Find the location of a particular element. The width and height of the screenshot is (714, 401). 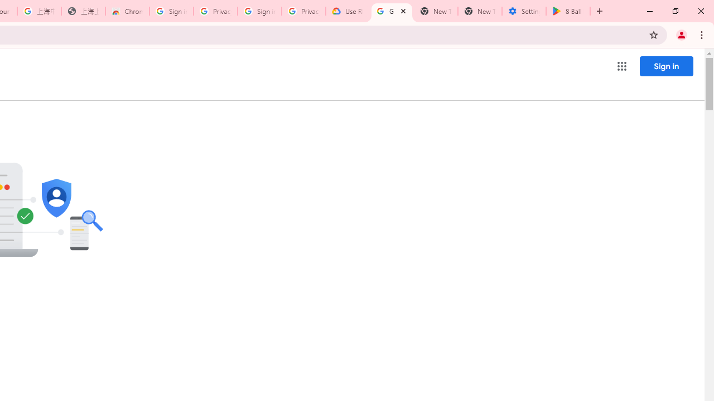

New Tab is located at coordinates (480, 11).